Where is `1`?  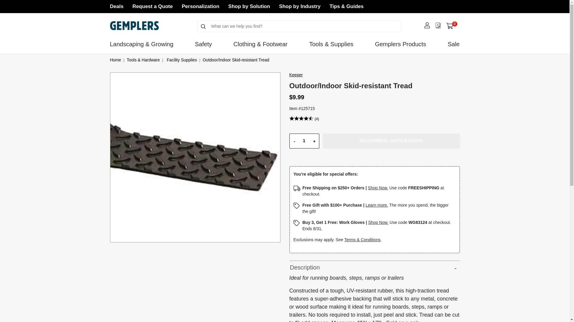 1 is located at coordinates (117, 6).